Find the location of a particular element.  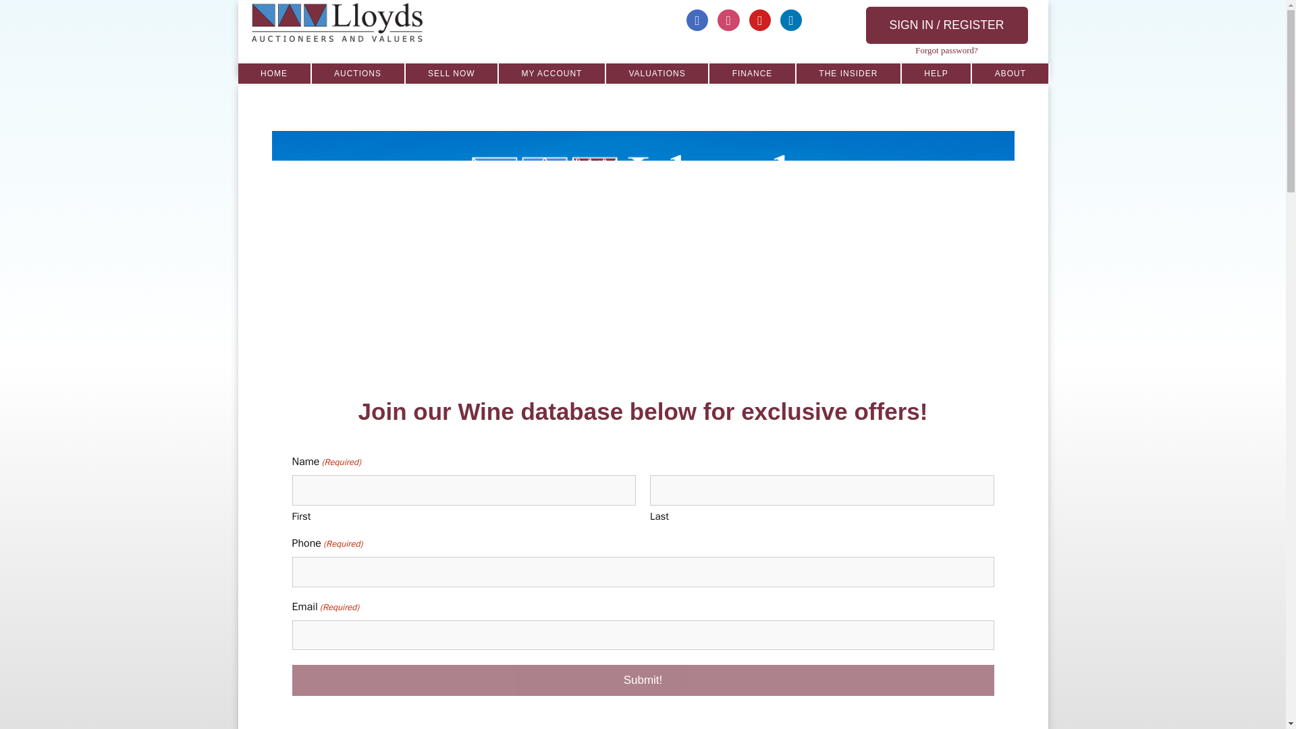

Forgot password? is located at coordinates (946, 50).